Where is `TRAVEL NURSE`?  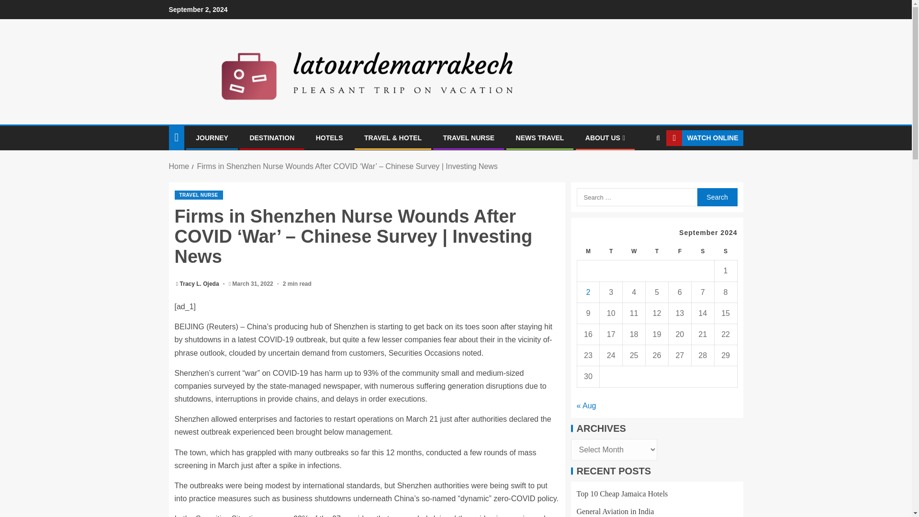 TRAVEL NURSE is located at coordinates (198, 195).